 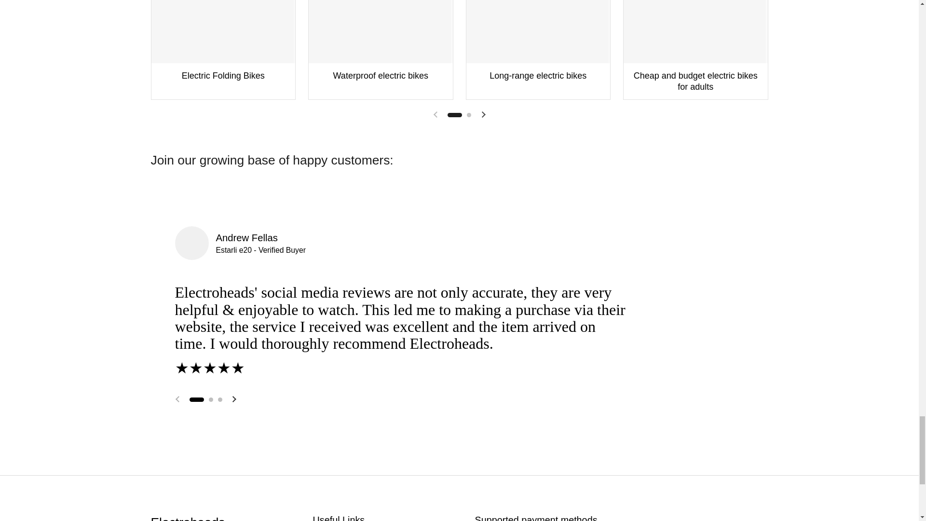 I want to click on Long-range electric bikes, so click(x=538, y=50).